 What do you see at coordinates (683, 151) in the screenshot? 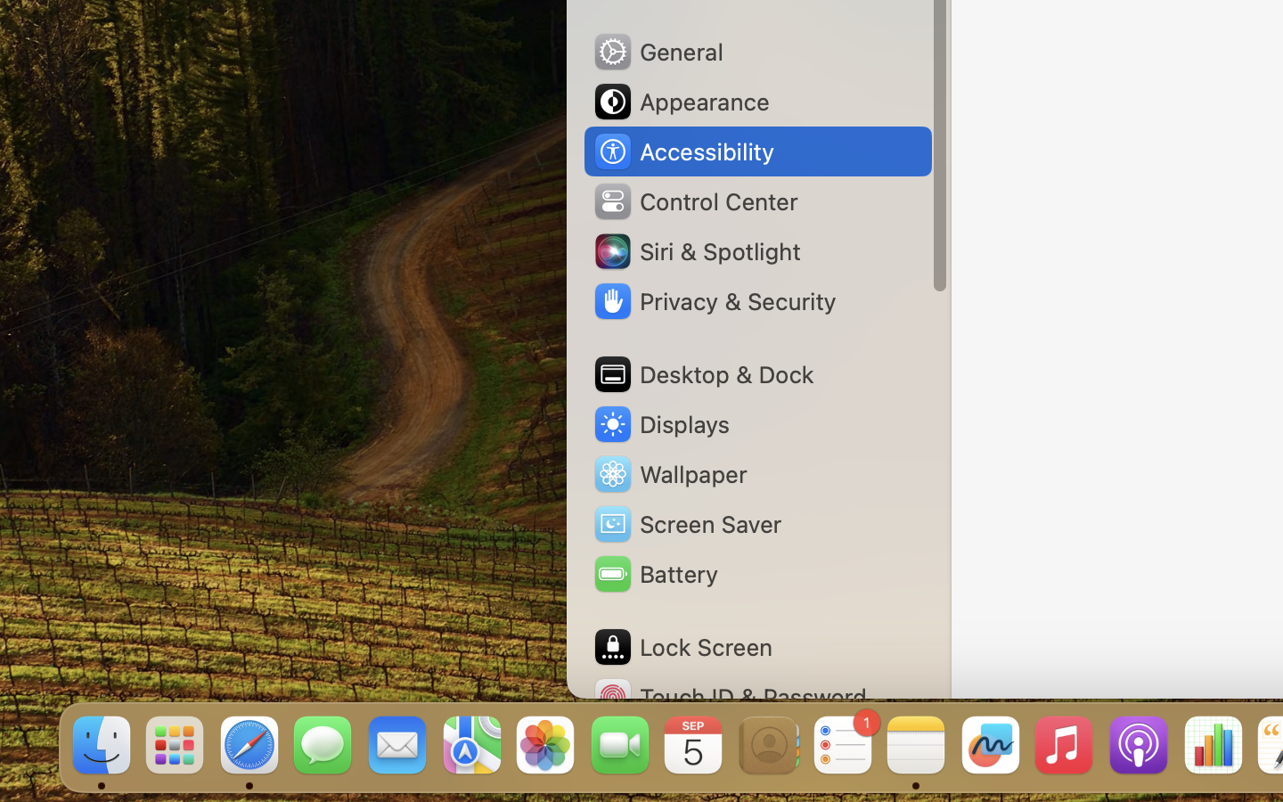
I see `Accessibility` at bounding box center [683, 151].